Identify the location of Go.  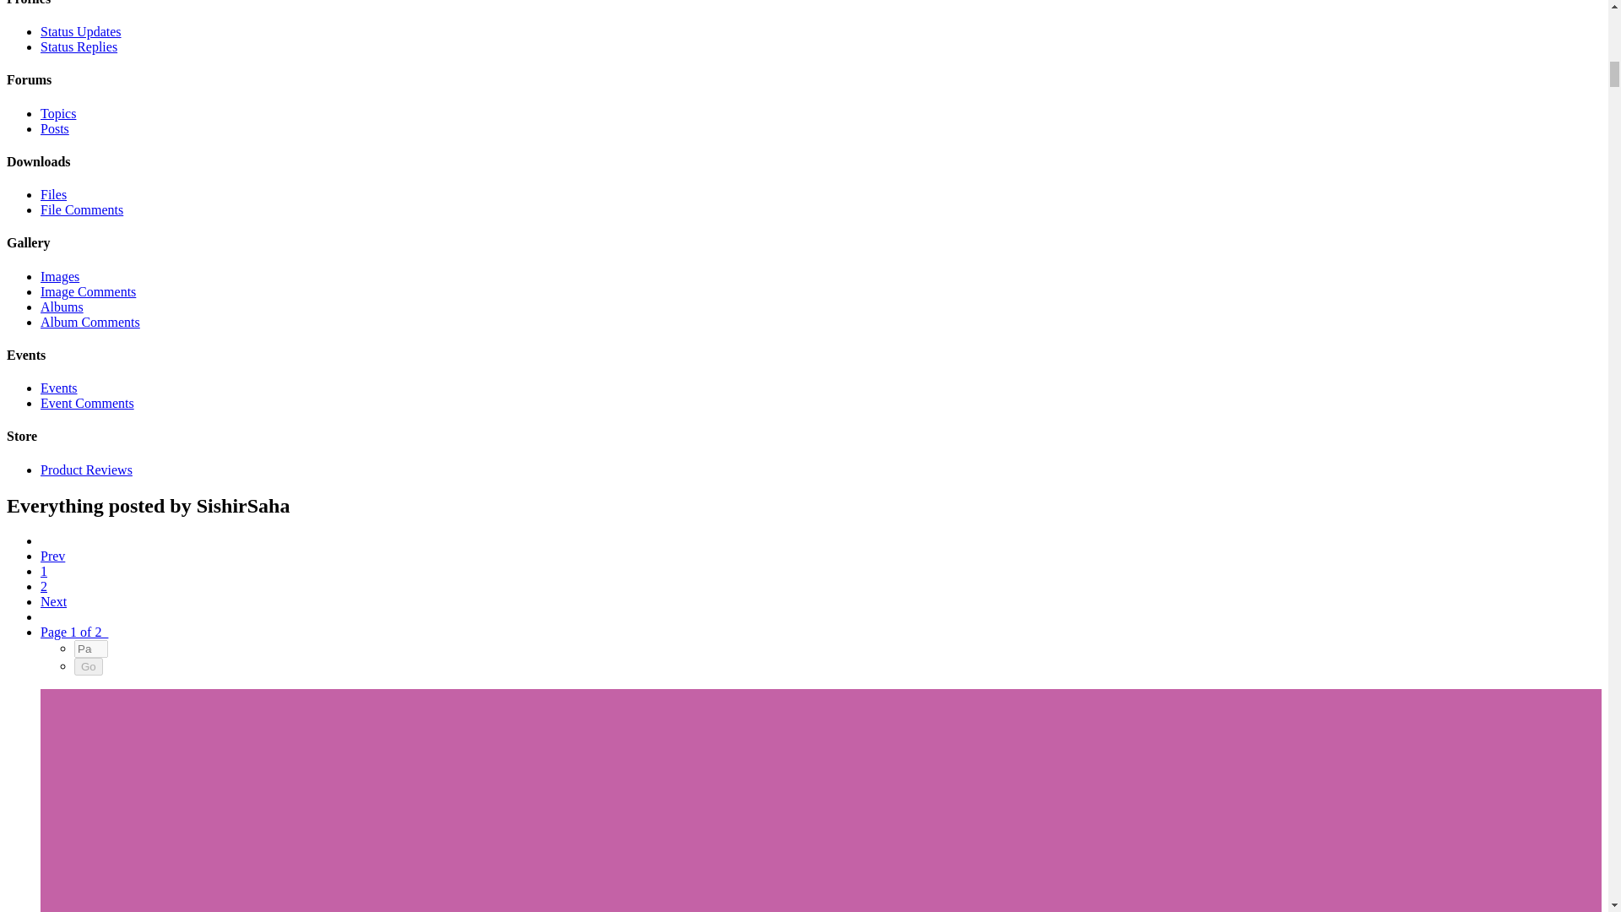
(89, 666).